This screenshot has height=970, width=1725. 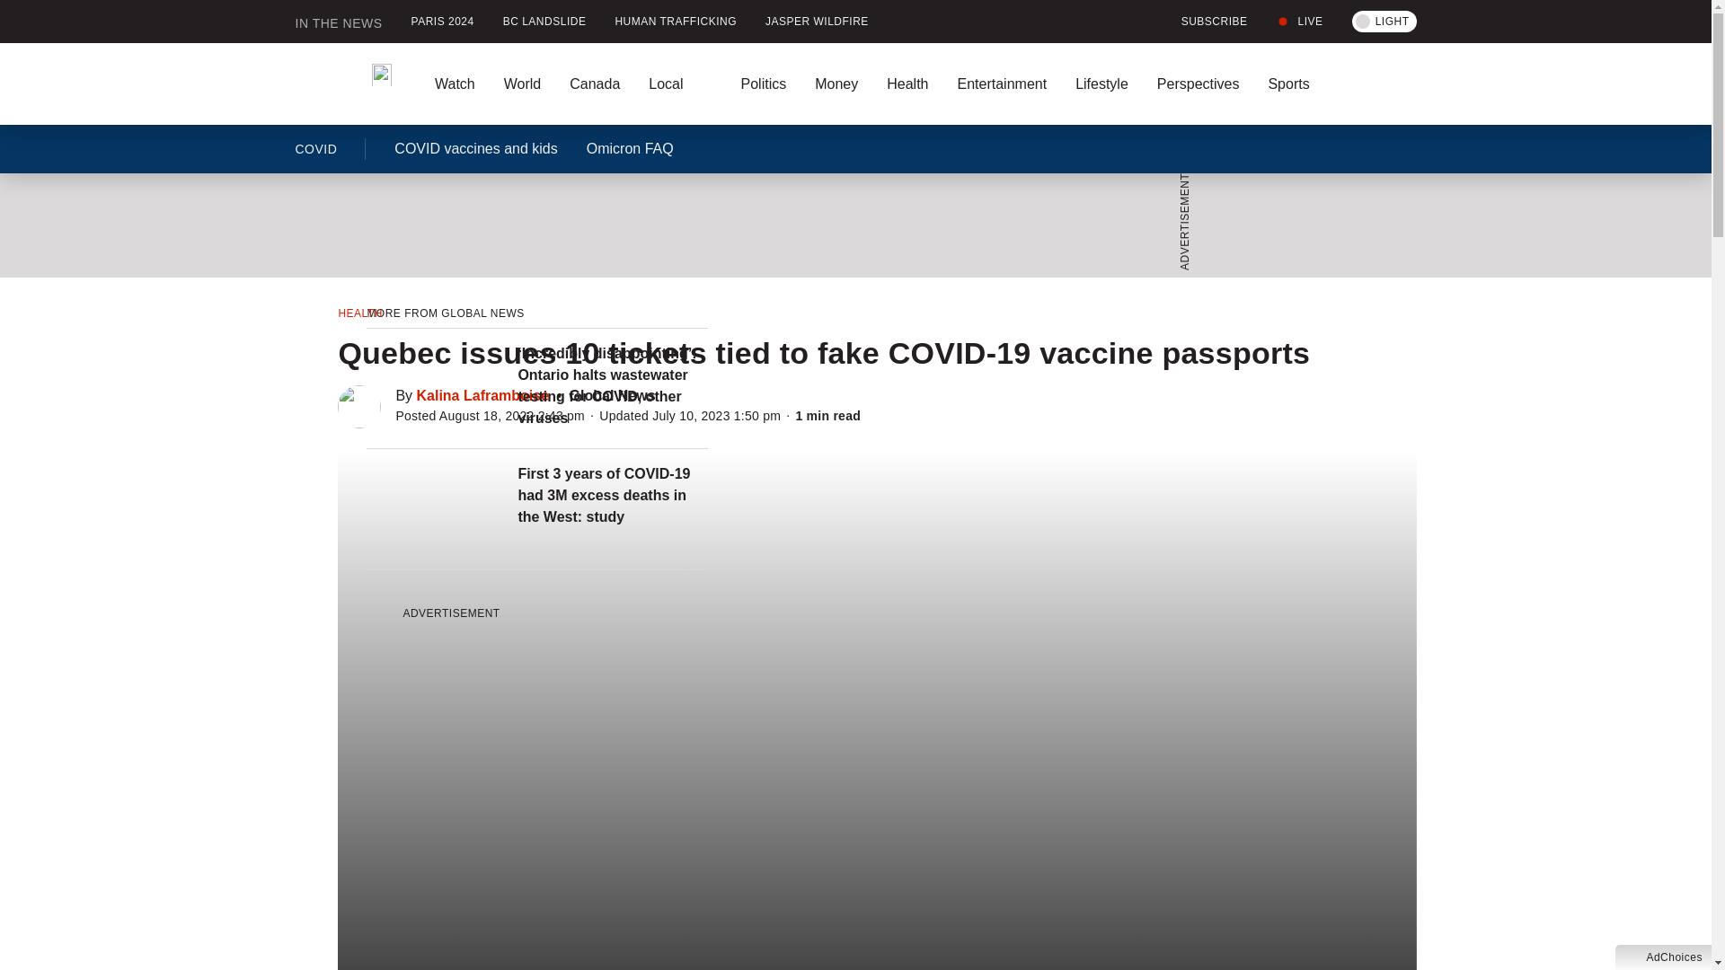 I want to click on PARIS 2024, so click(x=442, y=22).